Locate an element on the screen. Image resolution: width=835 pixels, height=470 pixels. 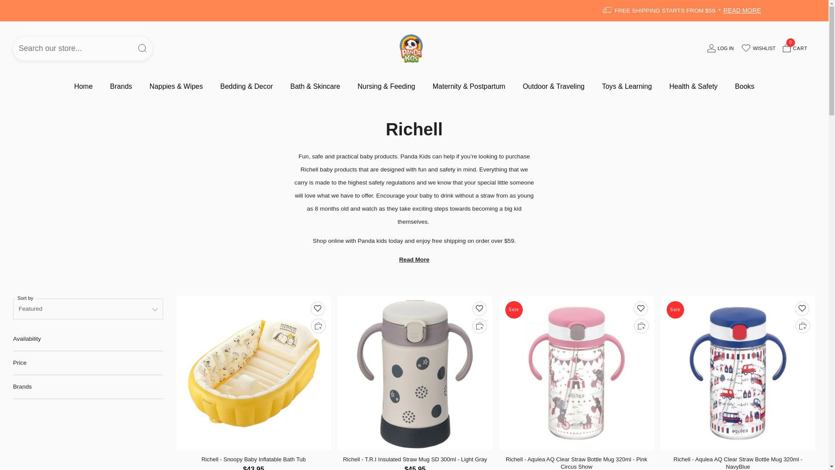
Brands is located at coordinates (795, 48).